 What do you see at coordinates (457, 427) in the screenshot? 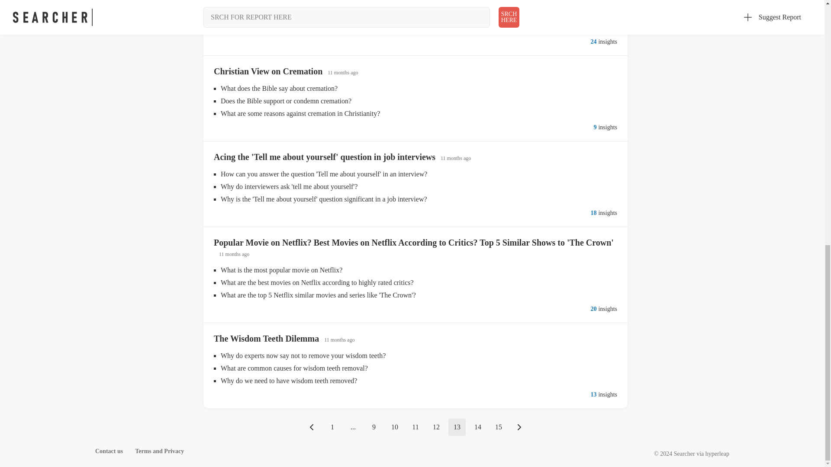
I see `13` at bounding box center [457, 427].